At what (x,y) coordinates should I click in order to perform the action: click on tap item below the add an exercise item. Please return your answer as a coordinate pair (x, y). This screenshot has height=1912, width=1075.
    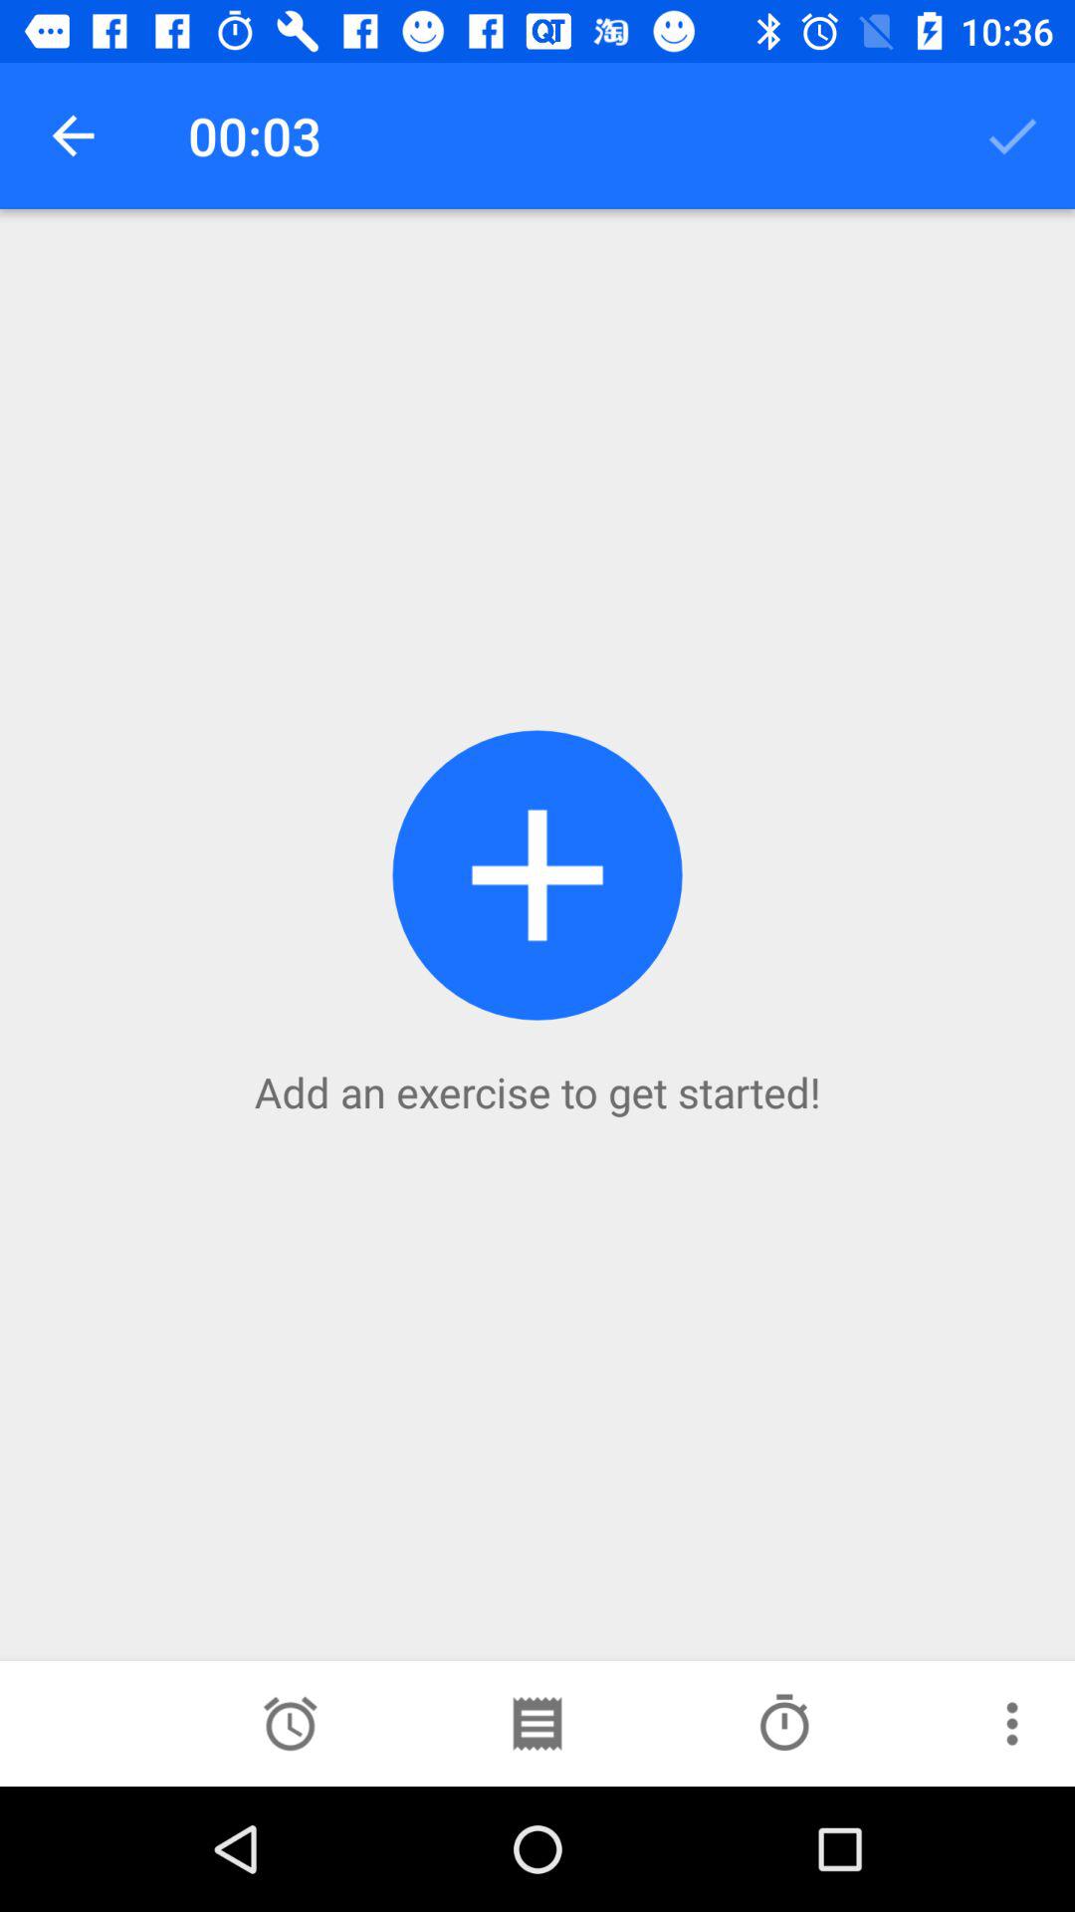
    Looking at the image, I should click on (784, 1723).